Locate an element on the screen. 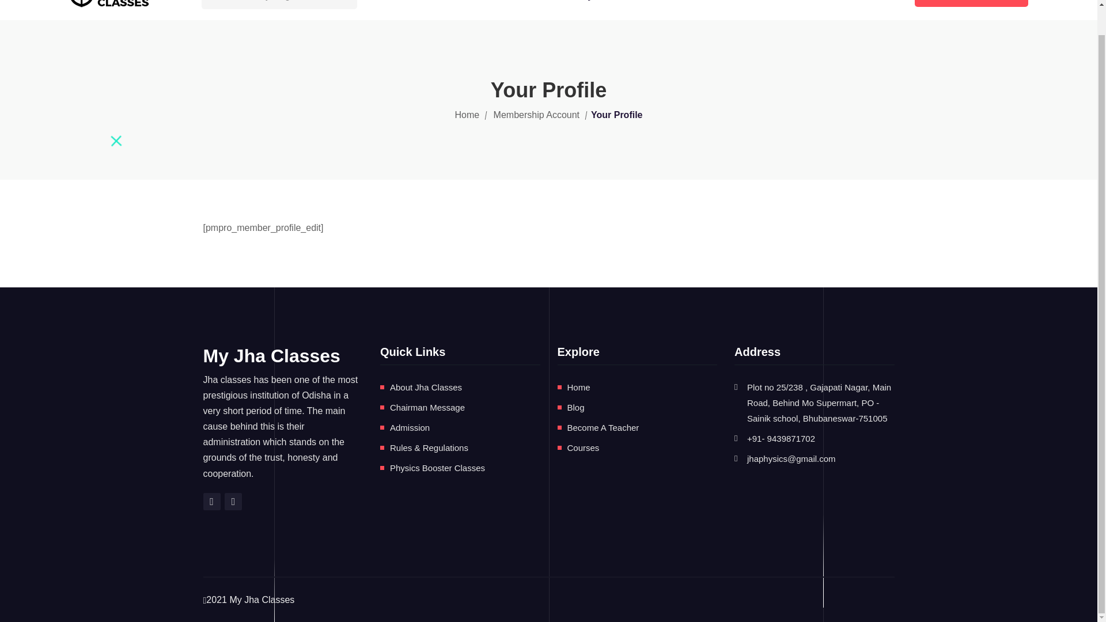  Home is located at coordinates (578, 387).